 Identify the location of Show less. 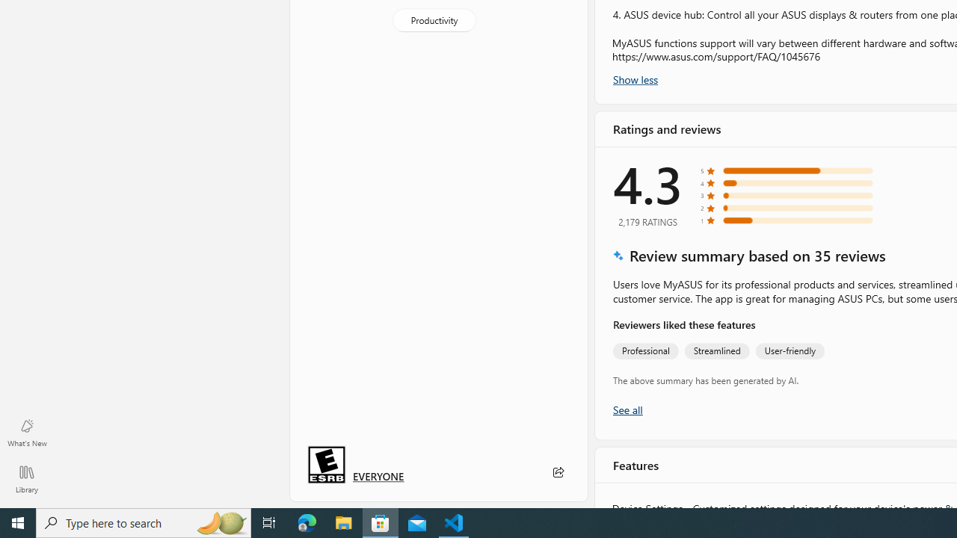
(636, 78).